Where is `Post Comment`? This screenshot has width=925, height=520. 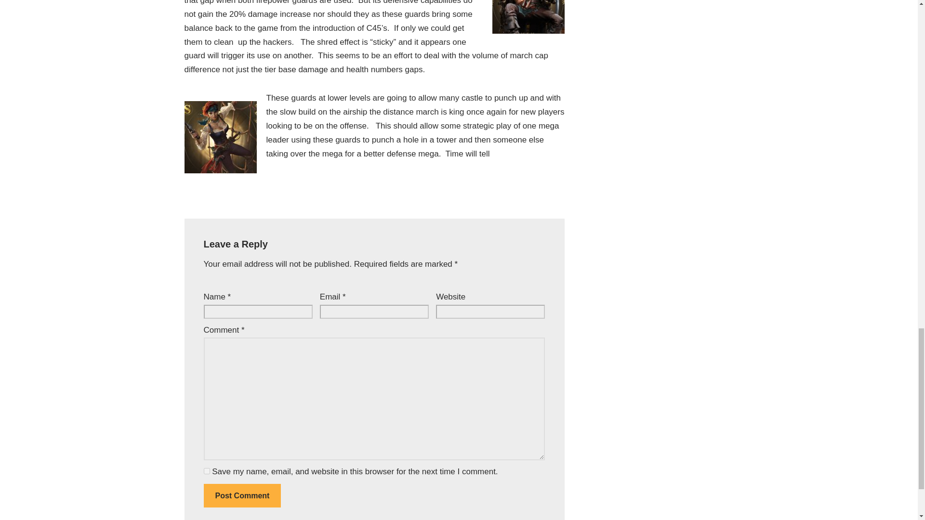
Post Comment is located at coordinates (242, 496).